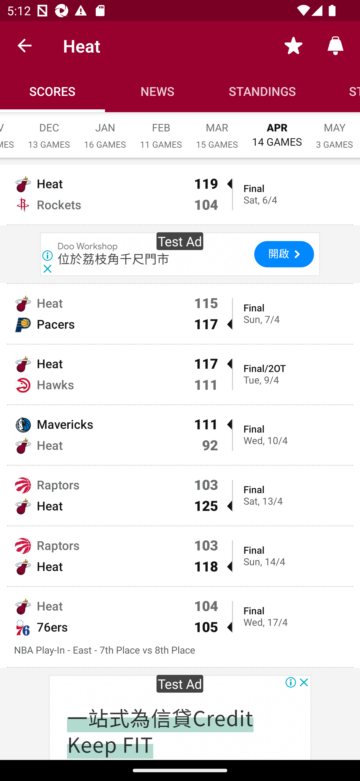 This screenshot has height=781, width=360. Describe the element at coordinates (180, 556) in the screenshot. I see `Raptors 103 Heat 118  Final Sun, 14/4` at that location.